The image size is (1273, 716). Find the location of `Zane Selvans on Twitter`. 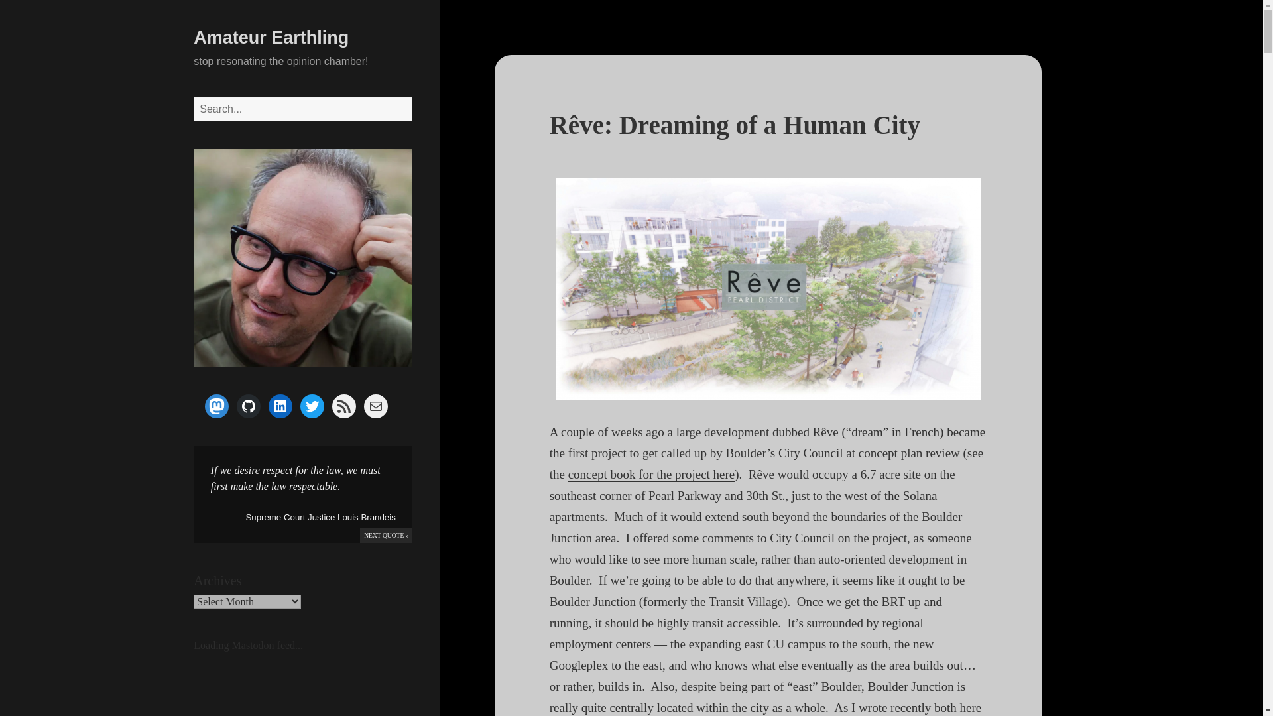

Zane Selvans on Twitter is located at coordinates (312, 406).